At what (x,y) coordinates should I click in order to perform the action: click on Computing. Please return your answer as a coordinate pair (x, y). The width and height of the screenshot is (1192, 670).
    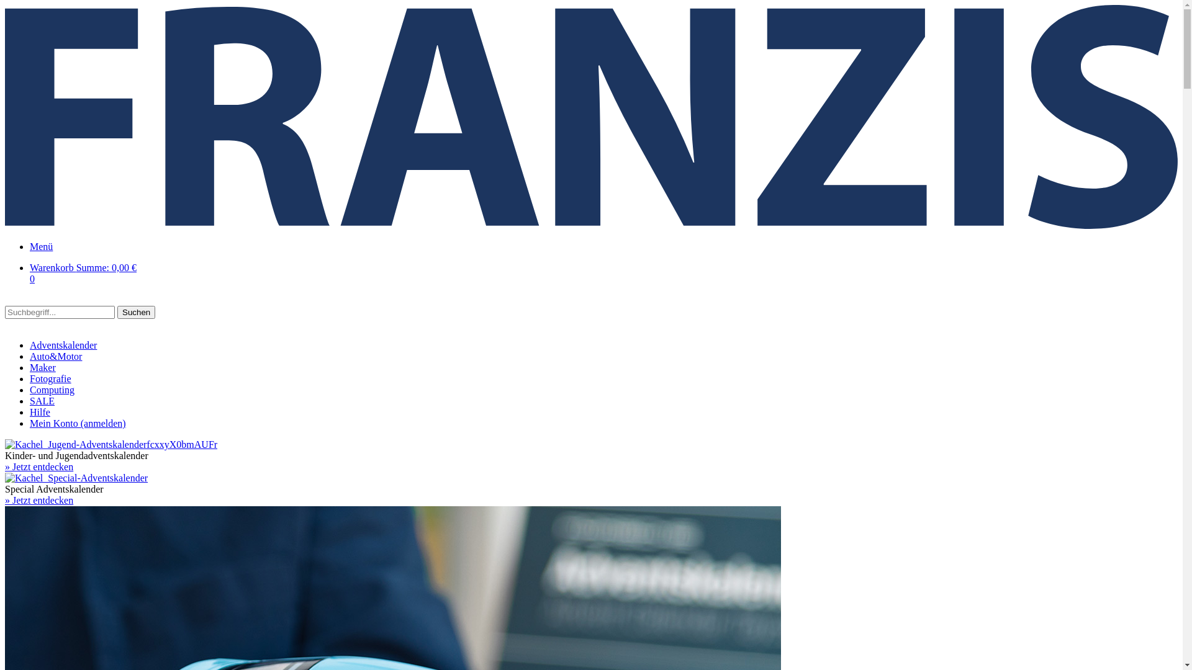
    Looking at the image, I should click on (52, 390).